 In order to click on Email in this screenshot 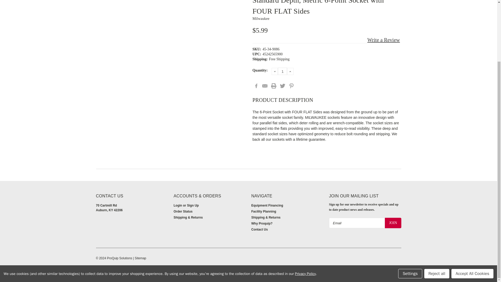, I will do `click(265, 86)`.